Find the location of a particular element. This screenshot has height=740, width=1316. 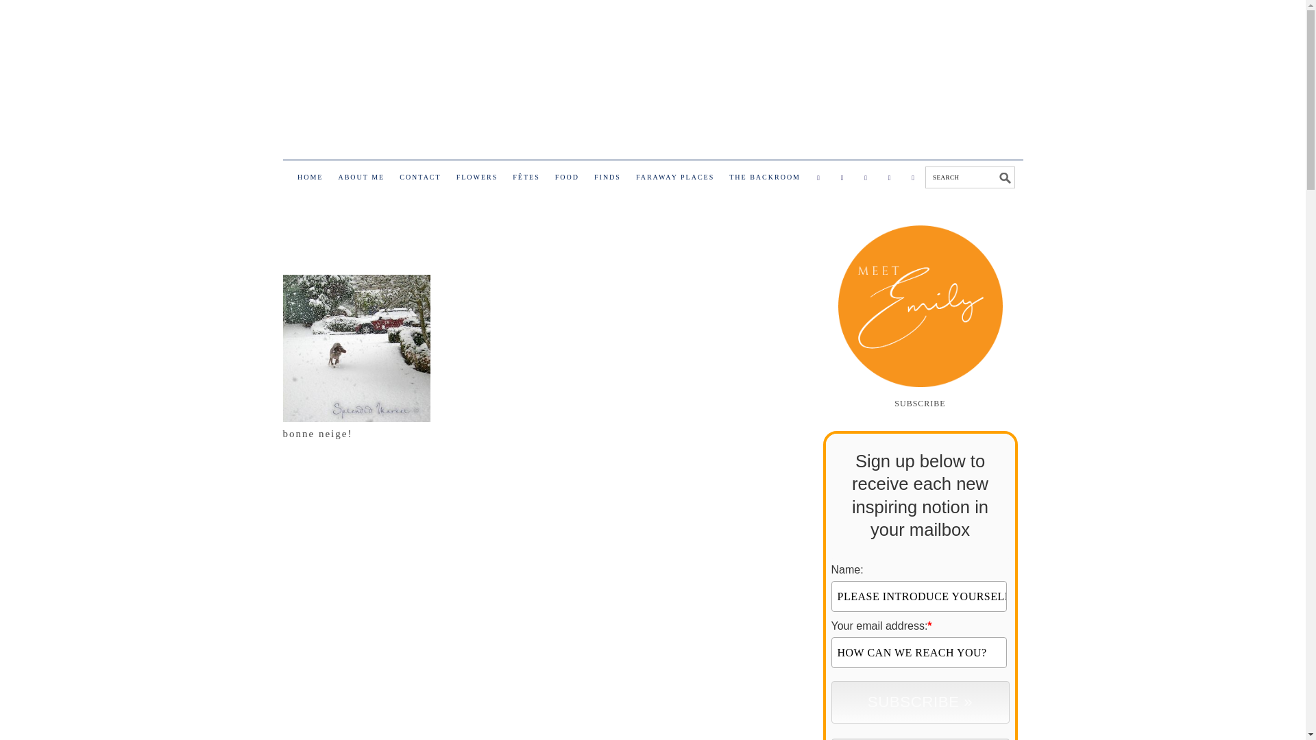

FOOD is located at coordinates (567, 180).